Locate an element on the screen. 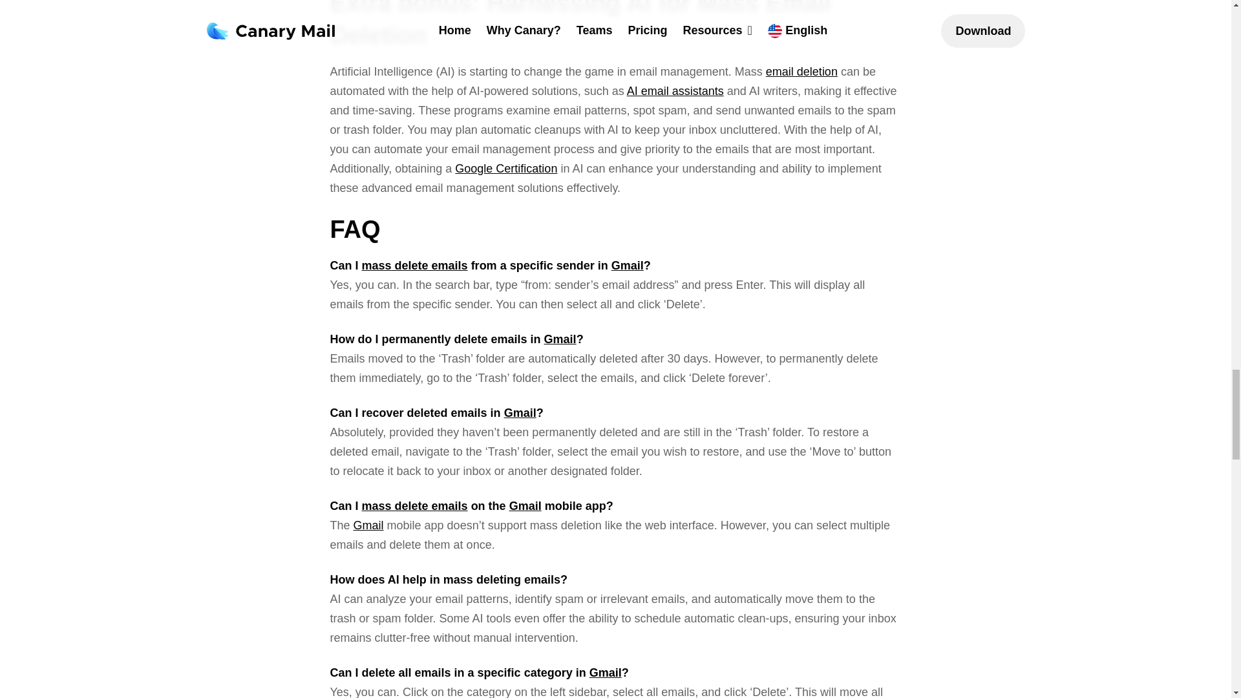 This screenshot has height=698, width=1241. AI email assistants is located at coordinates (675, 90).